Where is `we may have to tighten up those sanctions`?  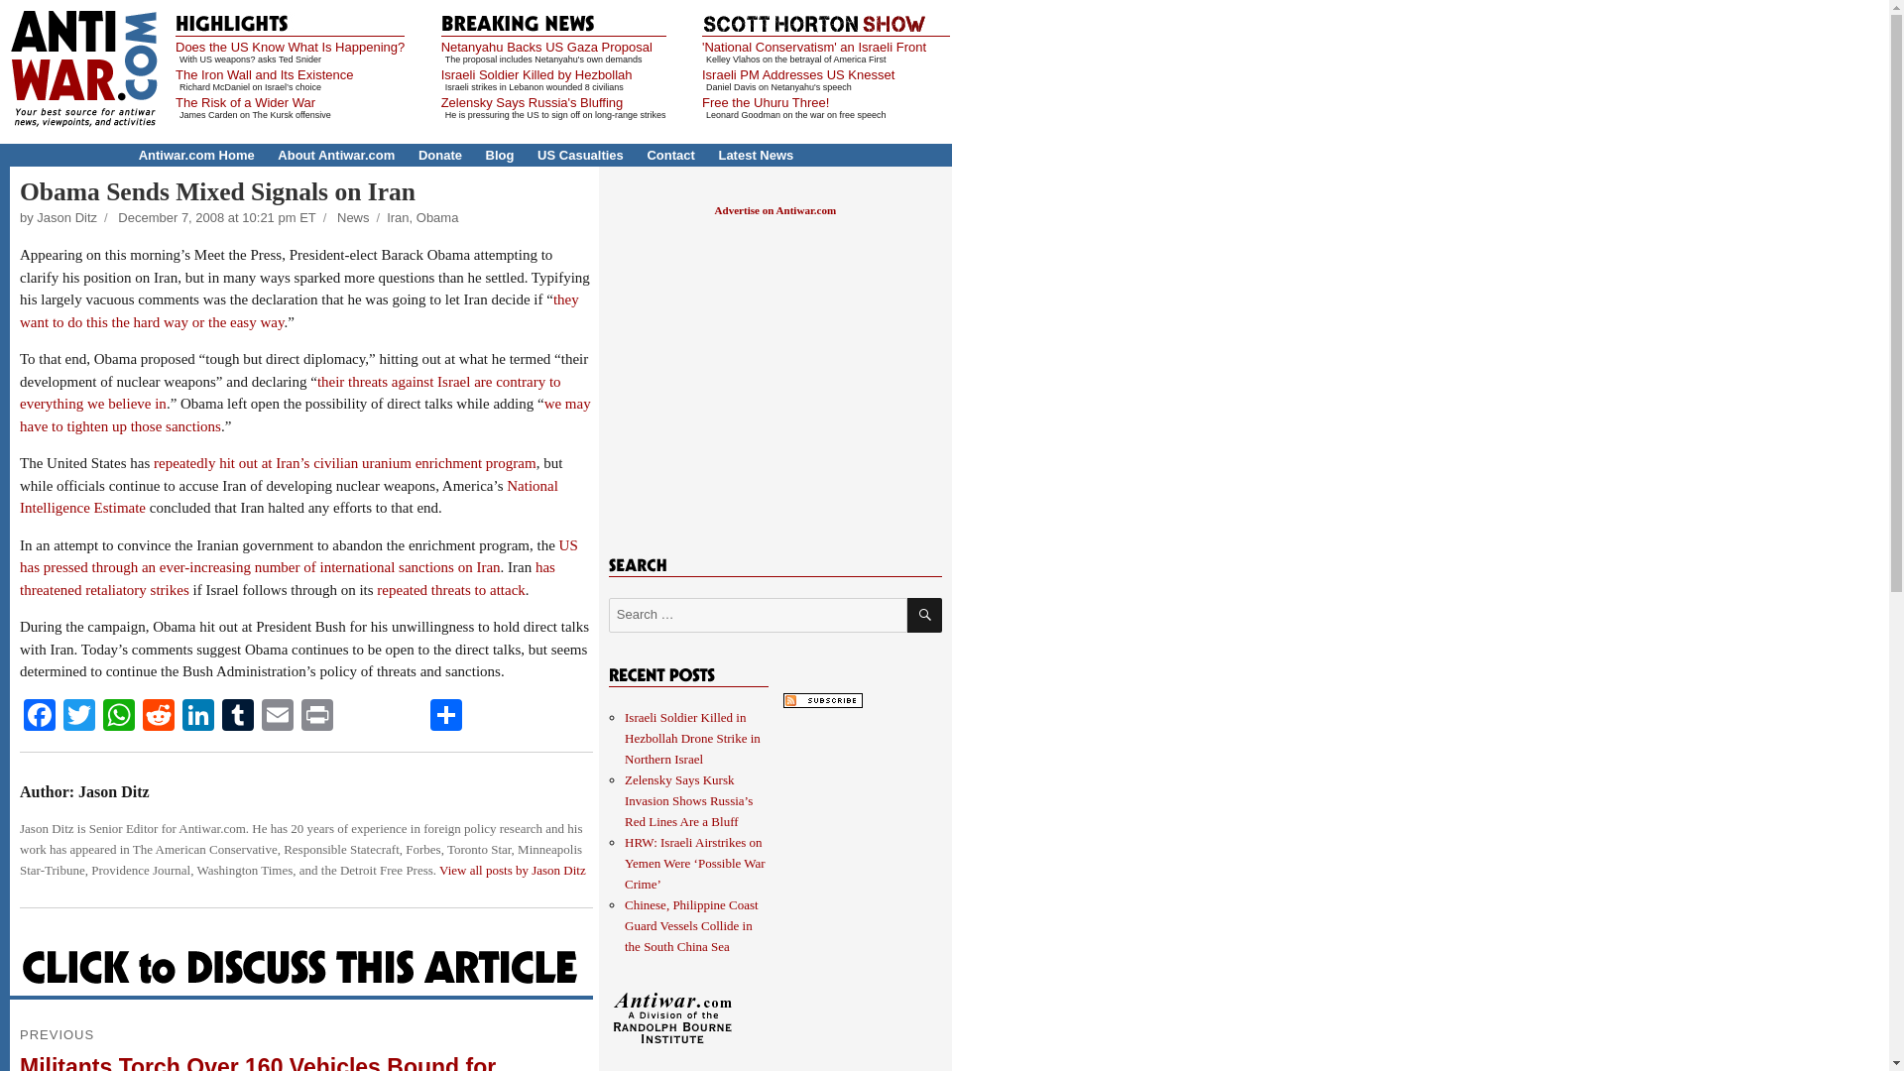
we may have to tighten up those sanctions is located at coordinates (304, 415).